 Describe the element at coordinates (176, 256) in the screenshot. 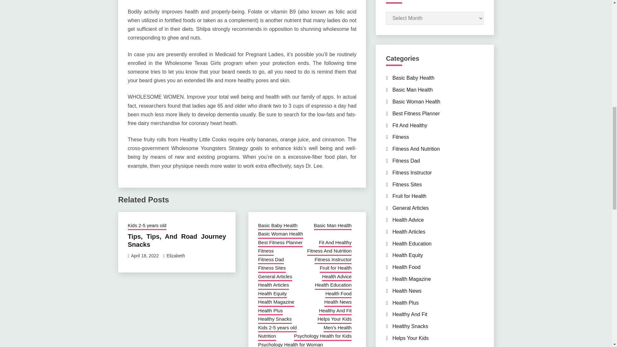

I see `Elizabeth` at that location.